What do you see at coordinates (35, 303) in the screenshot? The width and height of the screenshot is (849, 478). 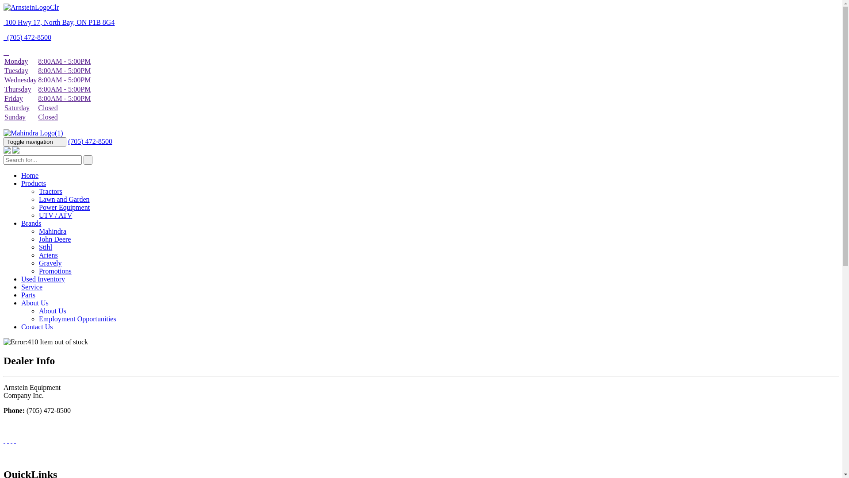 I see `About Us` at bounding box center [35, 303].